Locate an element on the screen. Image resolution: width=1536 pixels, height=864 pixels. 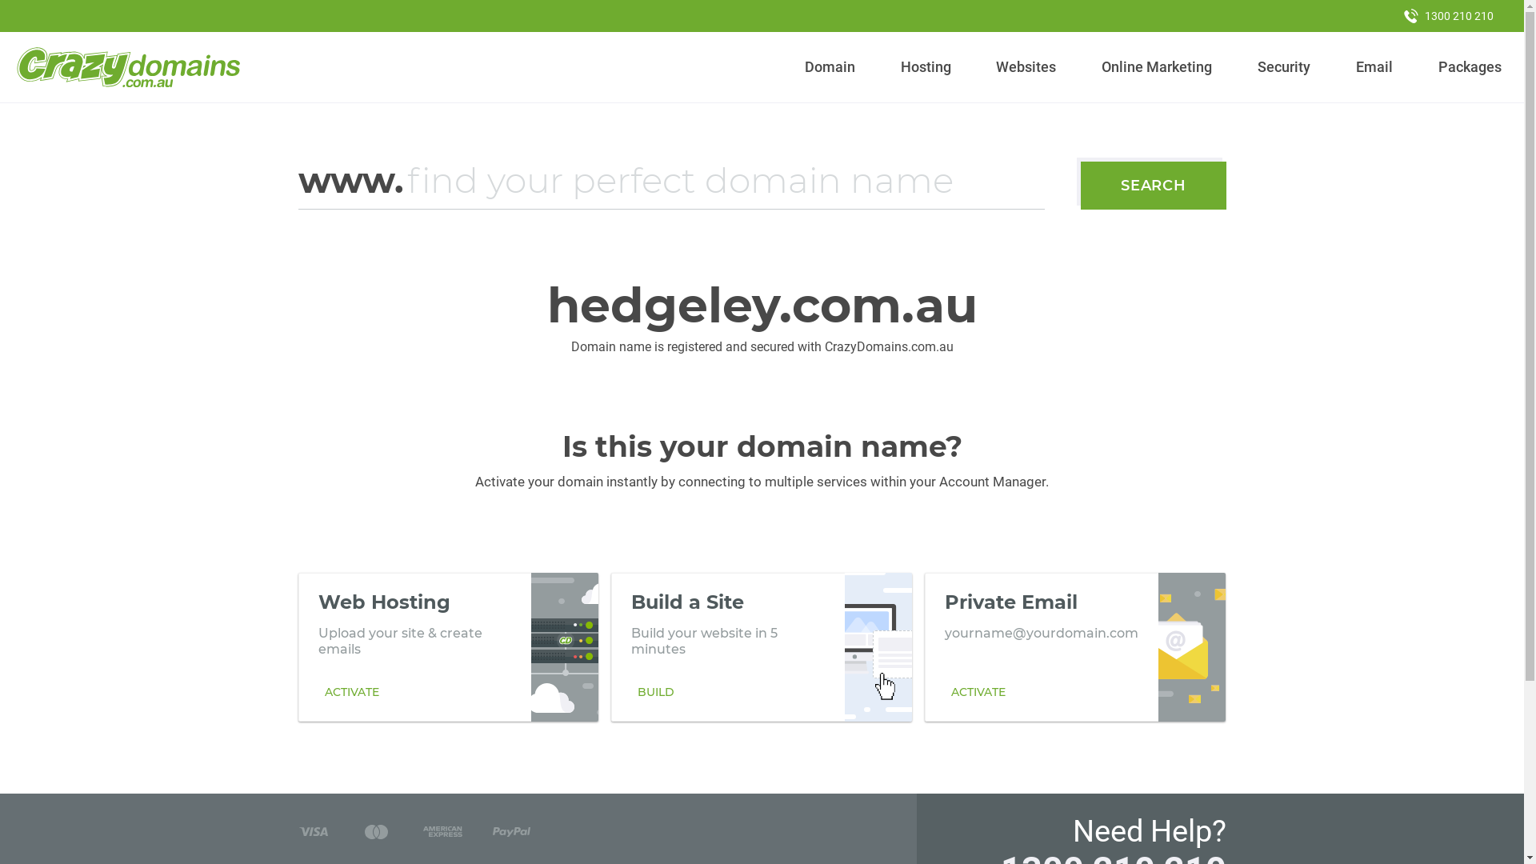
Packages is located at coordinates (1470, 67).